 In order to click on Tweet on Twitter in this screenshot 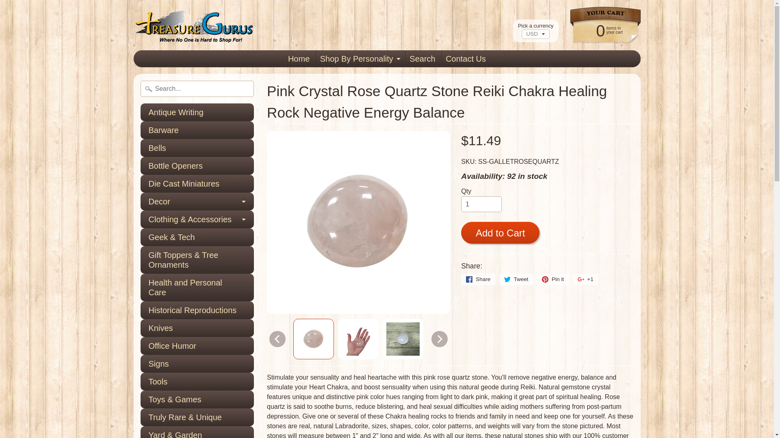, I will do `click(516, 279)`.